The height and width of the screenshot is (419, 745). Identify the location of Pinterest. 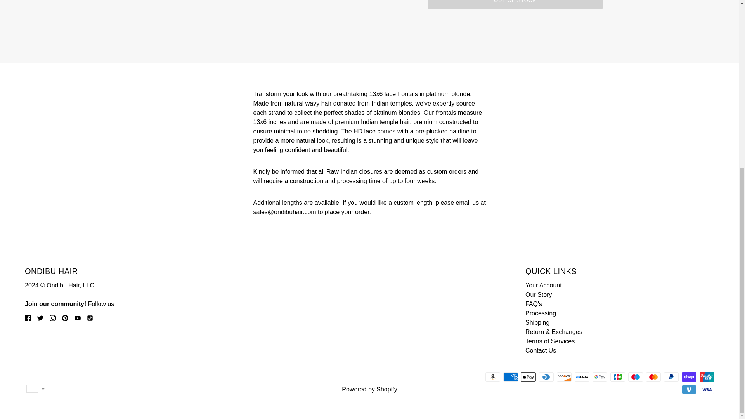
(499, 184).